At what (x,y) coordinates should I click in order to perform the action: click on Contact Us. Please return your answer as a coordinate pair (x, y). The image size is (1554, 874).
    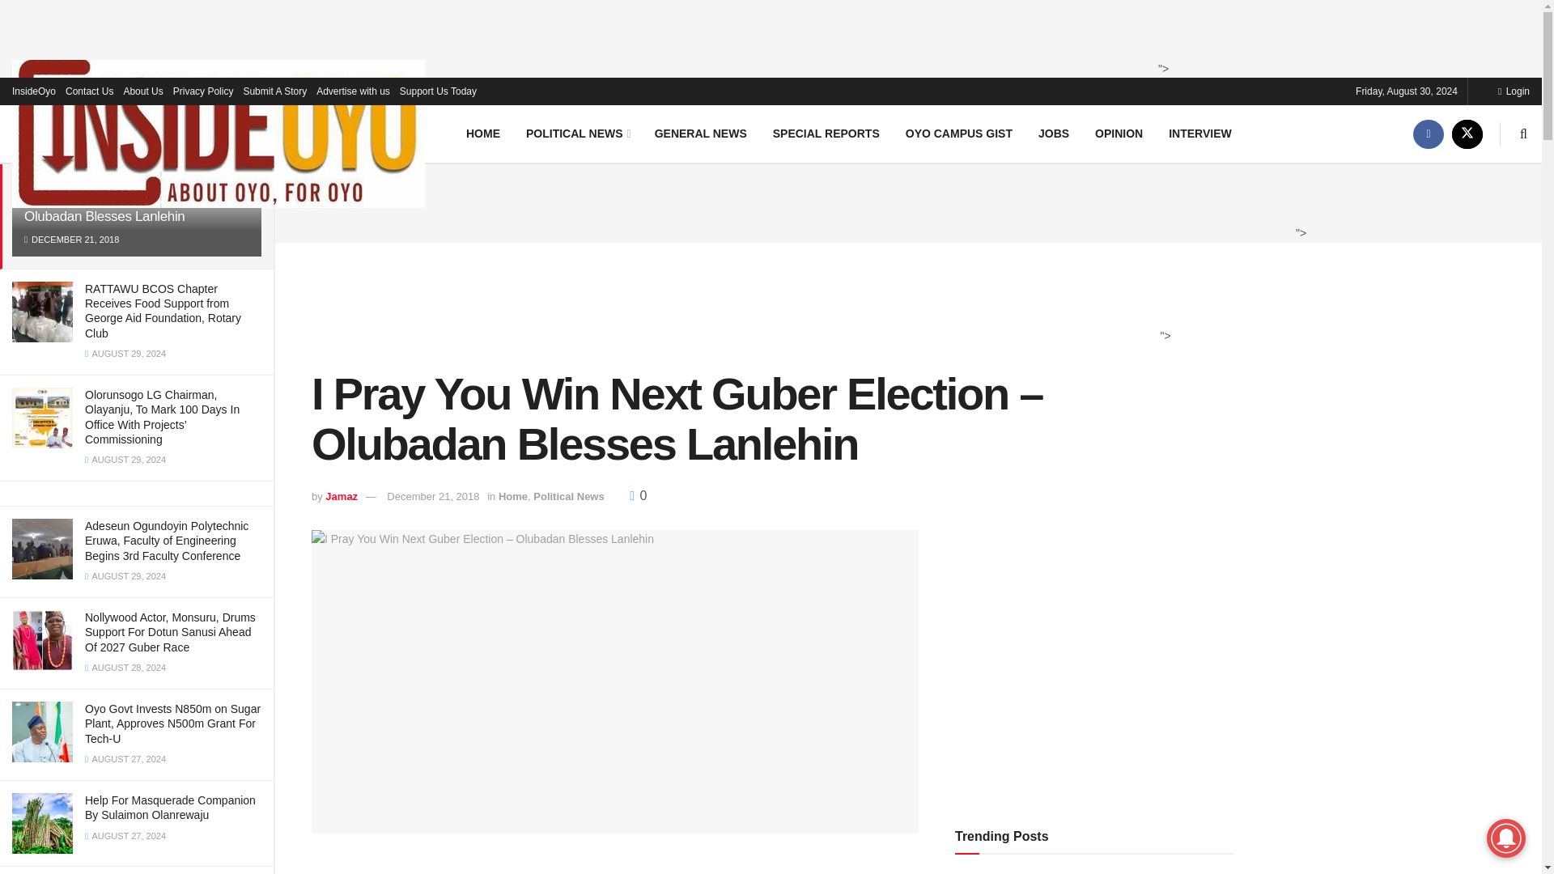
    Looking at the image, I should click on (89, 91).